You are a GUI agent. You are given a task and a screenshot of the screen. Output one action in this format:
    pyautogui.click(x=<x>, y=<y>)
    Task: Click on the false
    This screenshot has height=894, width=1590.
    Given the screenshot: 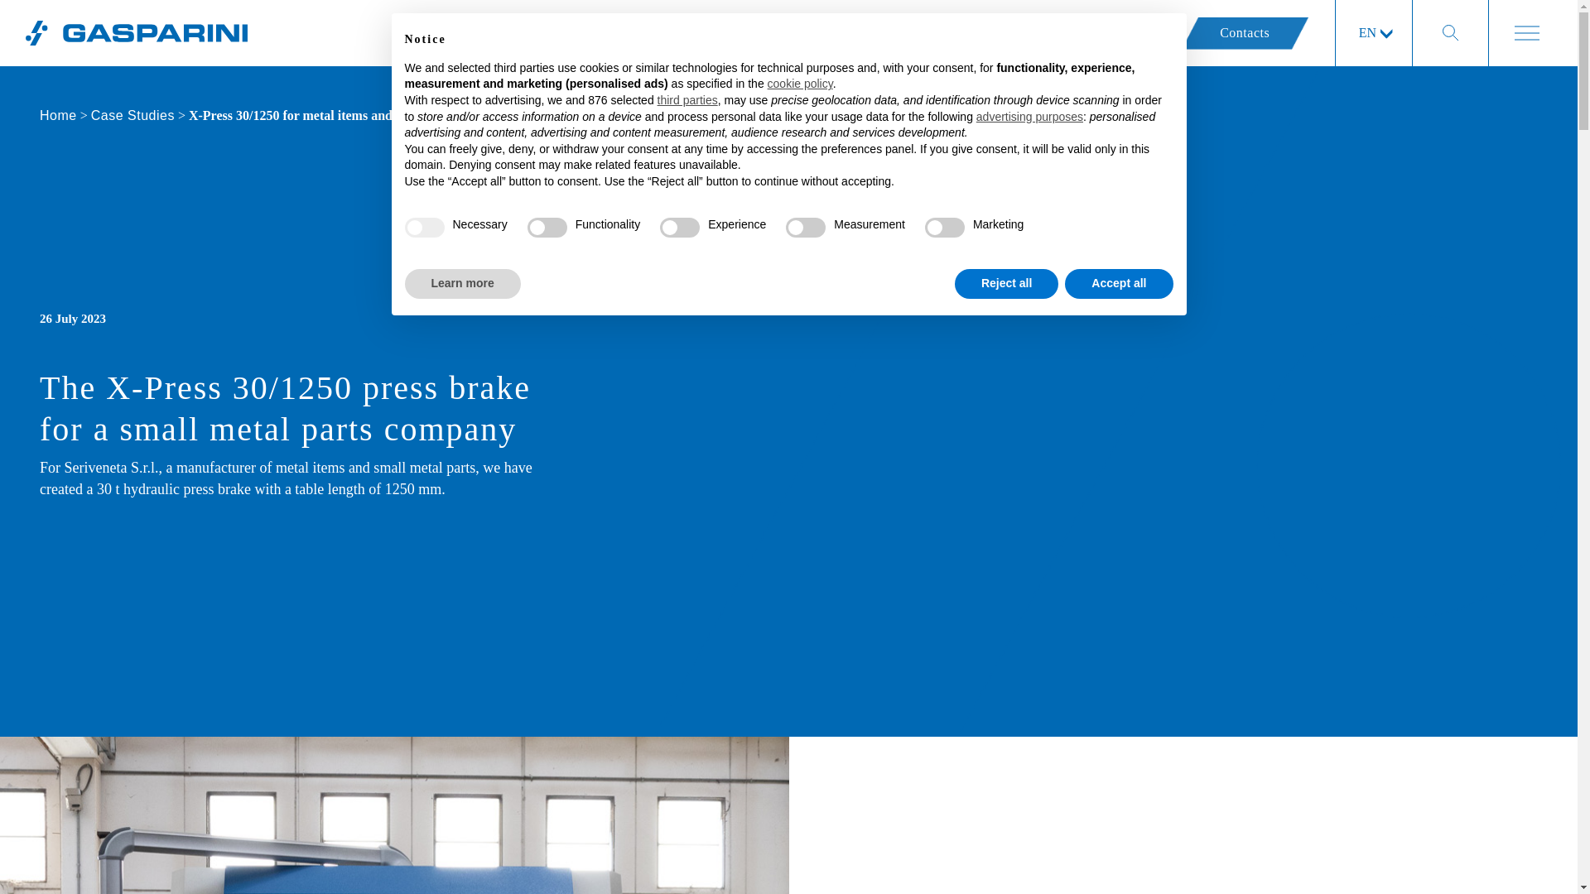 What is the action you would take?
    pyautogui.click(x=945, y=228)
    